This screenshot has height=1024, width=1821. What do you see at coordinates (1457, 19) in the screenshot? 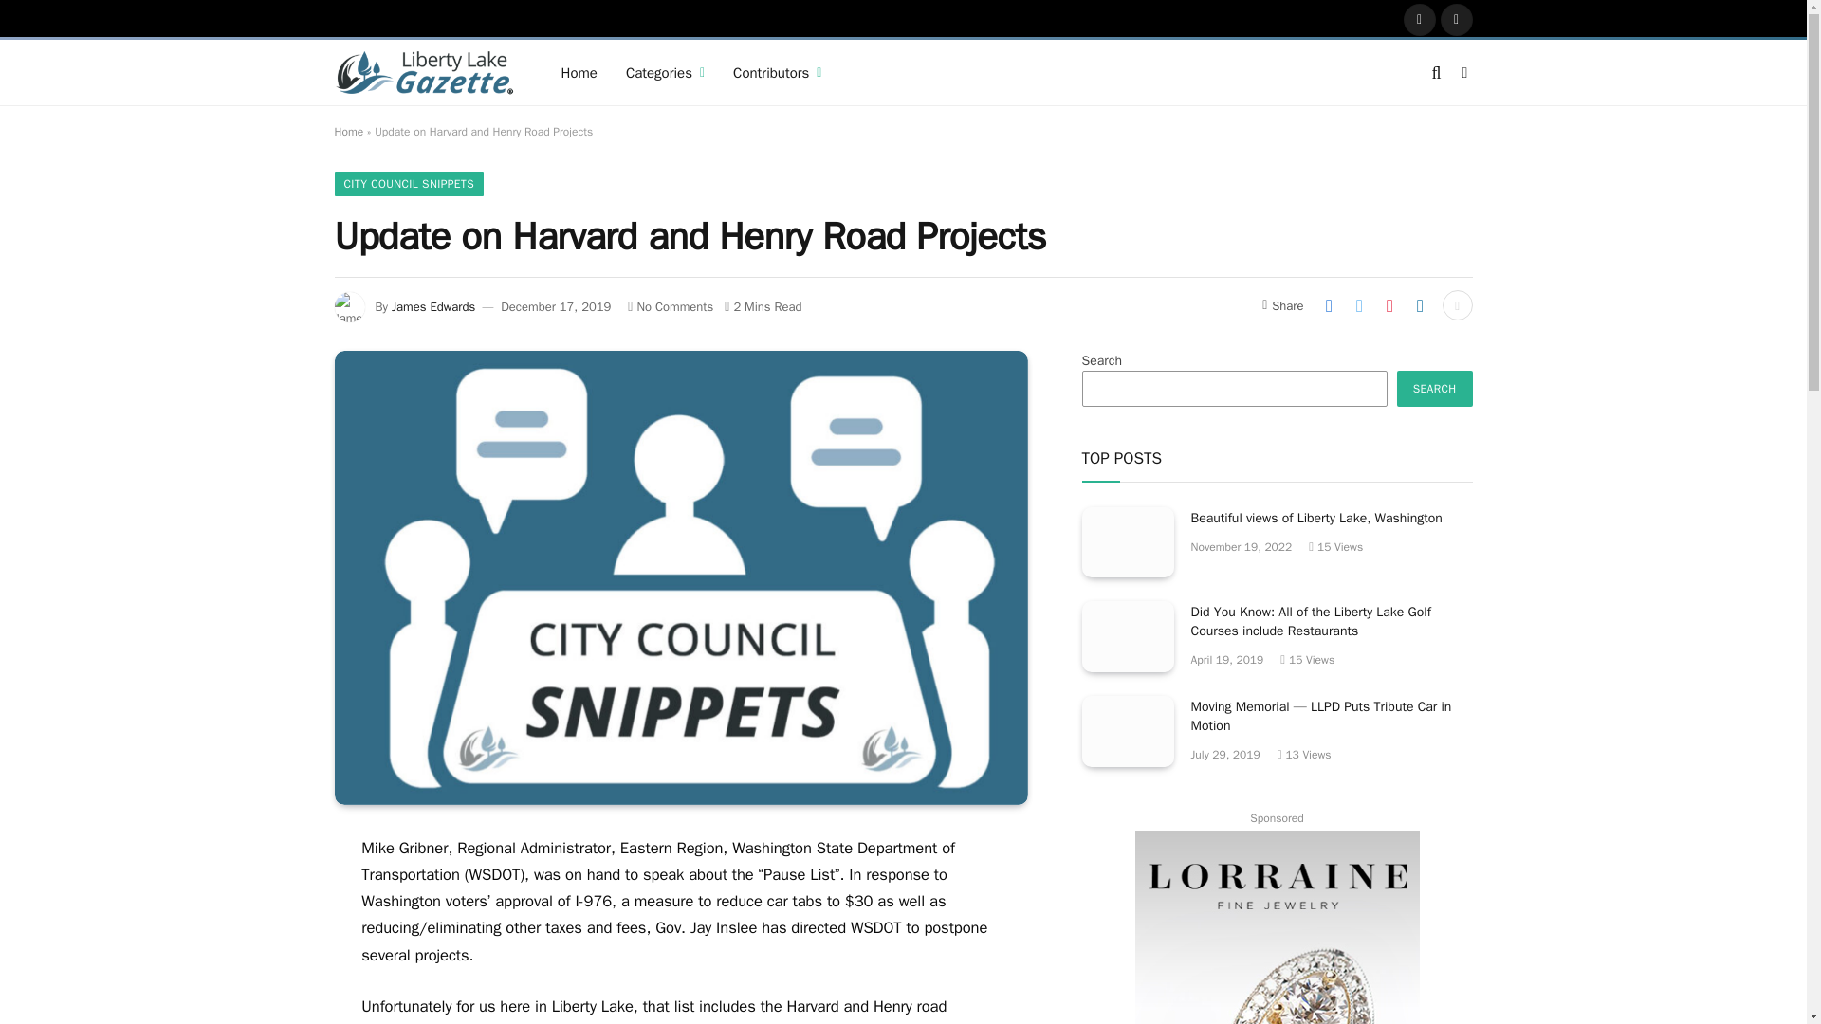
I see `YouTube` at bounding box center [1457, 19].